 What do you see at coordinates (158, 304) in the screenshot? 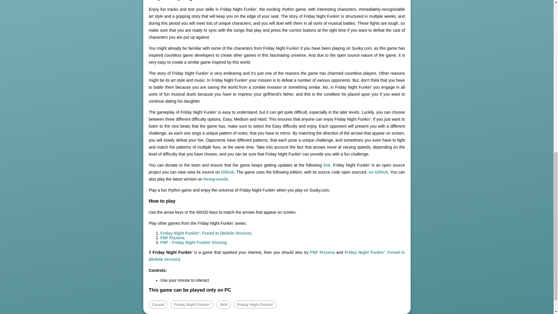
I see `Casual` at bounding box center [158, 304].